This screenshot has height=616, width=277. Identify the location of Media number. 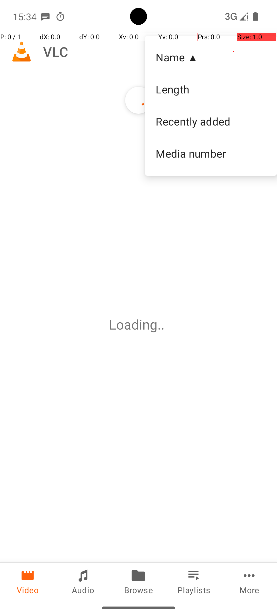
(211, 153).